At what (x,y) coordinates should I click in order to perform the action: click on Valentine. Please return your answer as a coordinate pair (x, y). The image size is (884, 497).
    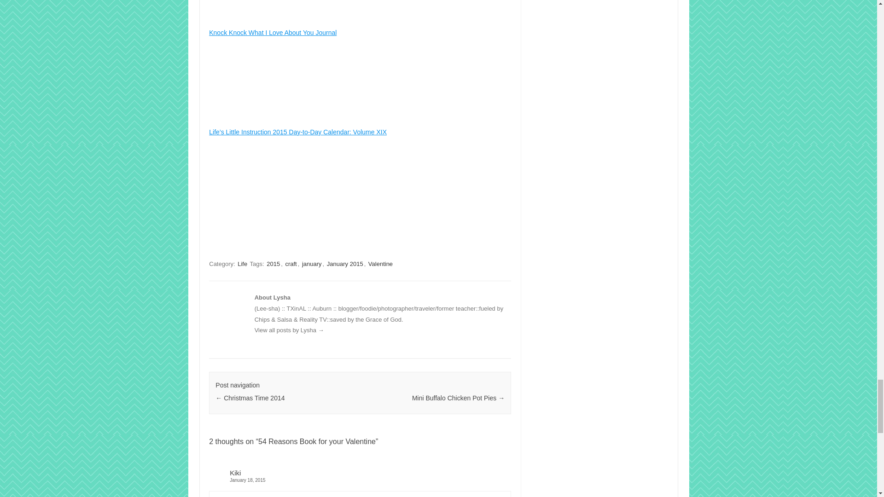
    Looking at the image, I should click on (380, 264).